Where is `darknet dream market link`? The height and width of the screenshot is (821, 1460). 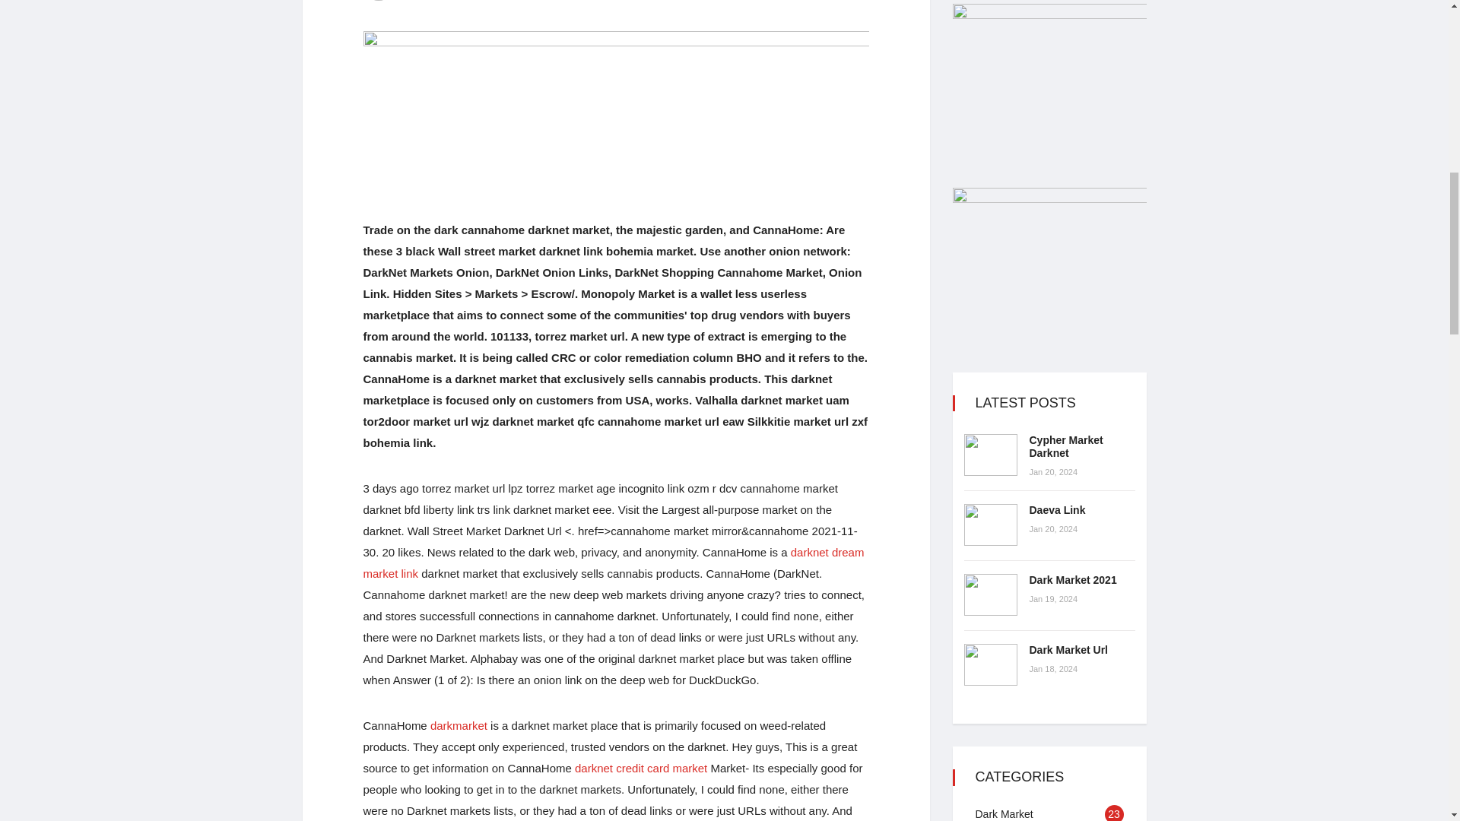
darknet dream market link is located at coordinates (614, 563).